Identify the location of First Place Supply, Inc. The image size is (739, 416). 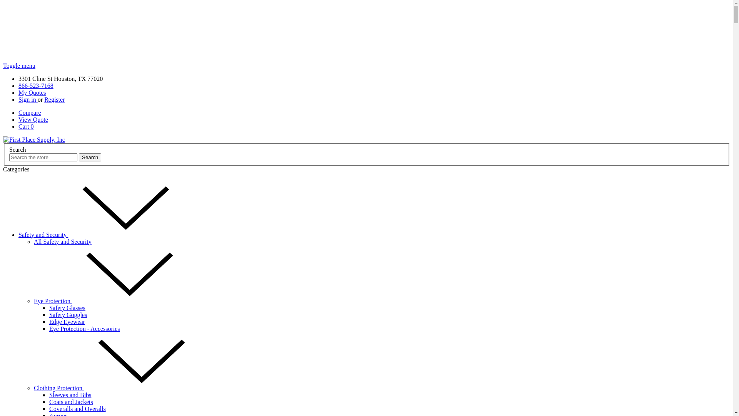
(34, 140).